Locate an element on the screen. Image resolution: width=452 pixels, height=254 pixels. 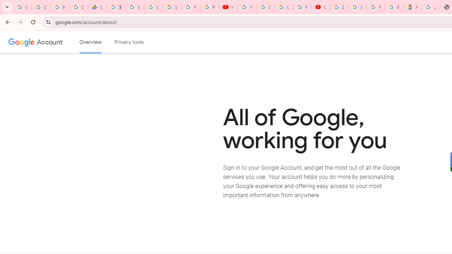
Create your Google Account is located at coordinates (284, 7).